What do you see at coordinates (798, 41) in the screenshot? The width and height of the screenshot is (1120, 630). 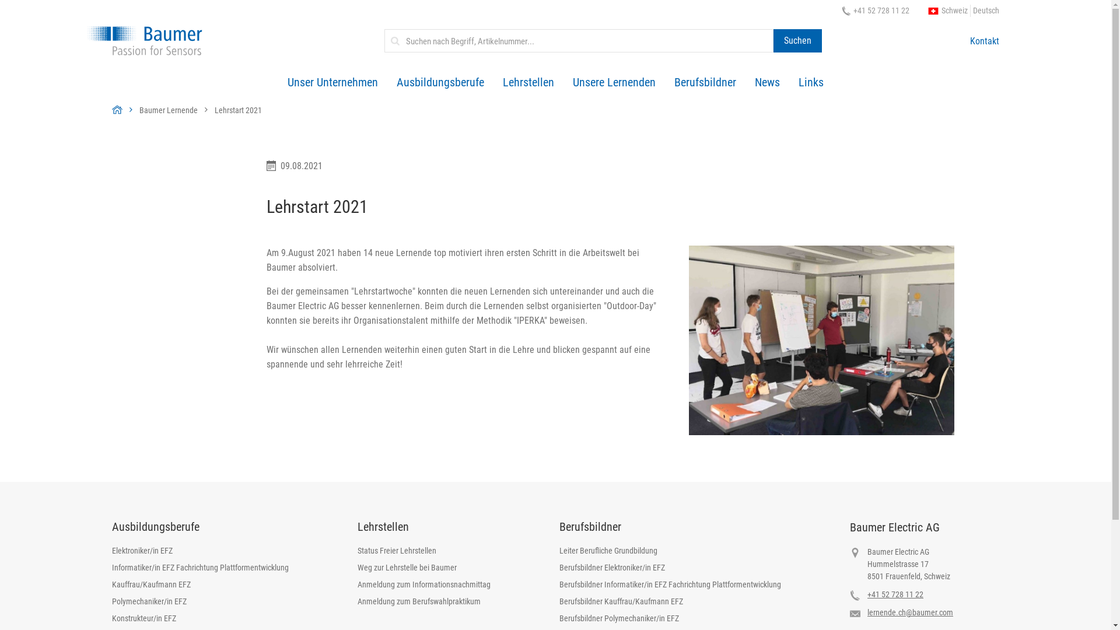 I see `Suchen` at bounding box center [798, 41].